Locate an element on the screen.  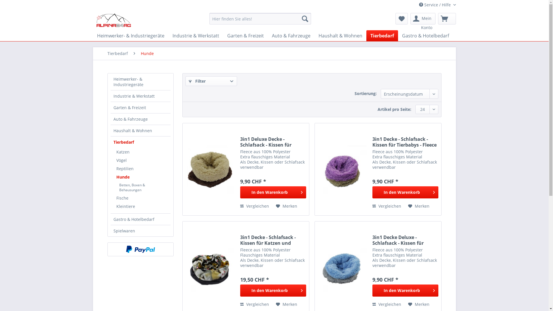
In den Warenkorb is located at coordinates (406, 291).